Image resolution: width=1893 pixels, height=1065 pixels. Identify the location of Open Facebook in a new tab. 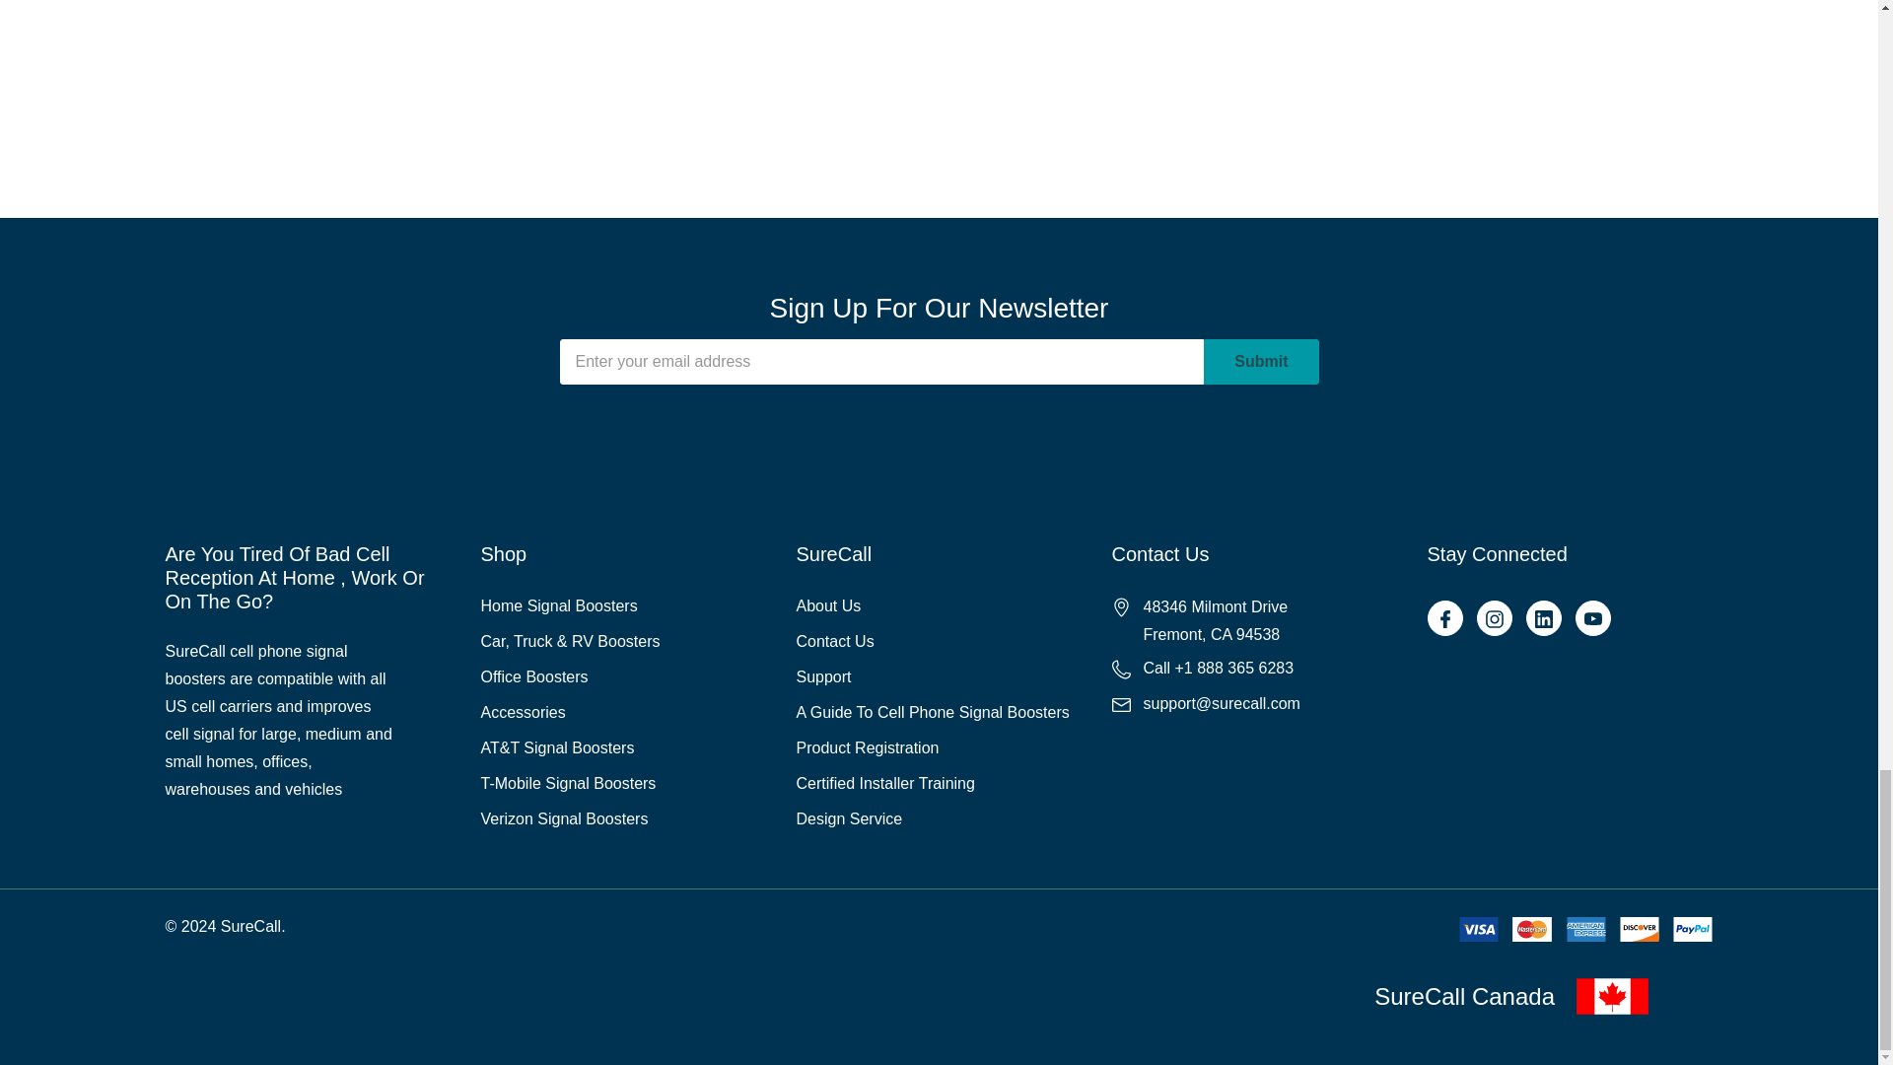
(1443, 619).